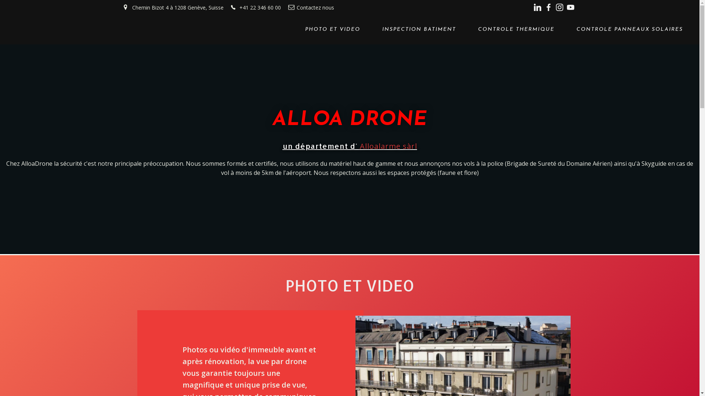 The image size is (705, 396). What do you see at coordinates (333, 29) in the screenshot?
I see `PHOTO ET VIDEO` at bounding box center [333, 29].